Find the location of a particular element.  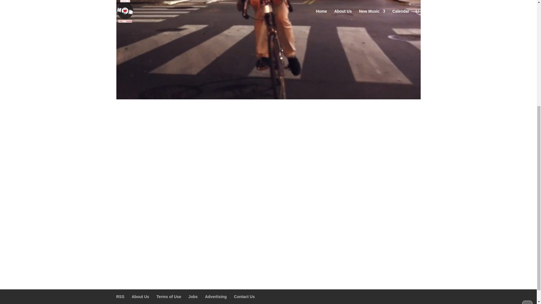

Jobs is located at coordinates (193, 297).